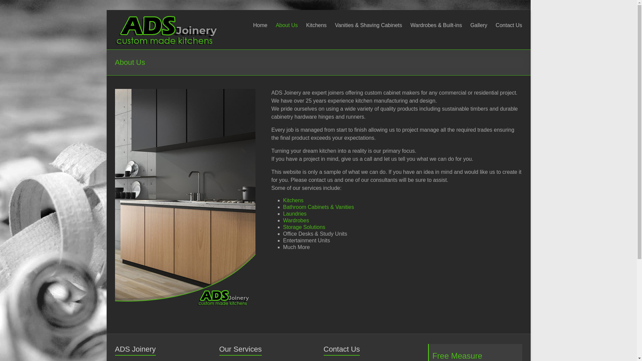  I want to click on Storage Solutions, so click(304, 227).